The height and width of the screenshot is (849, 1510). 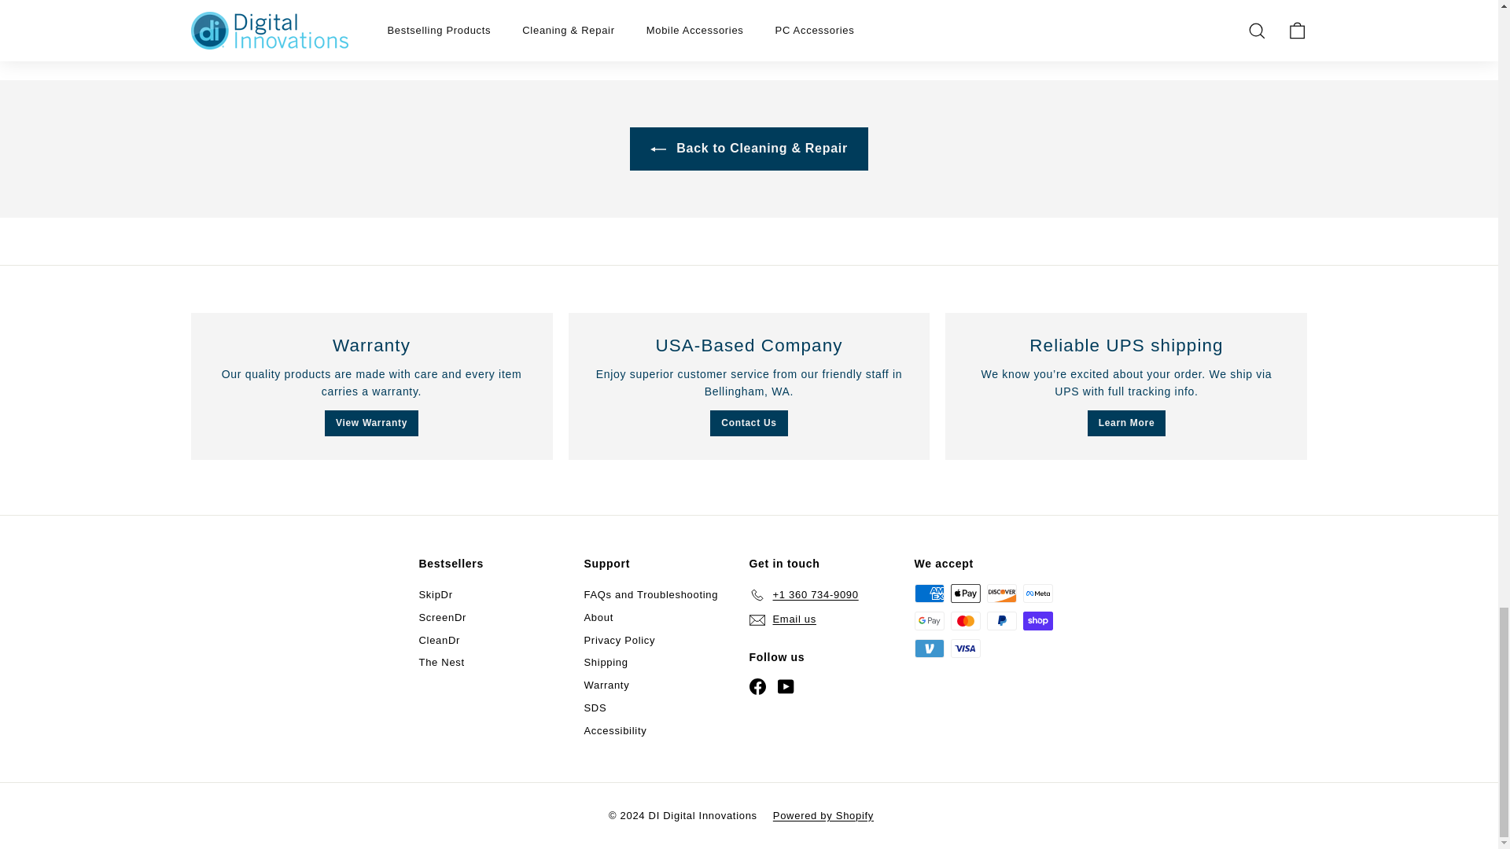 What do you see at coordinates (964, 649) in the screenshot?
I see `Visa` at bounding box center [964, 649].